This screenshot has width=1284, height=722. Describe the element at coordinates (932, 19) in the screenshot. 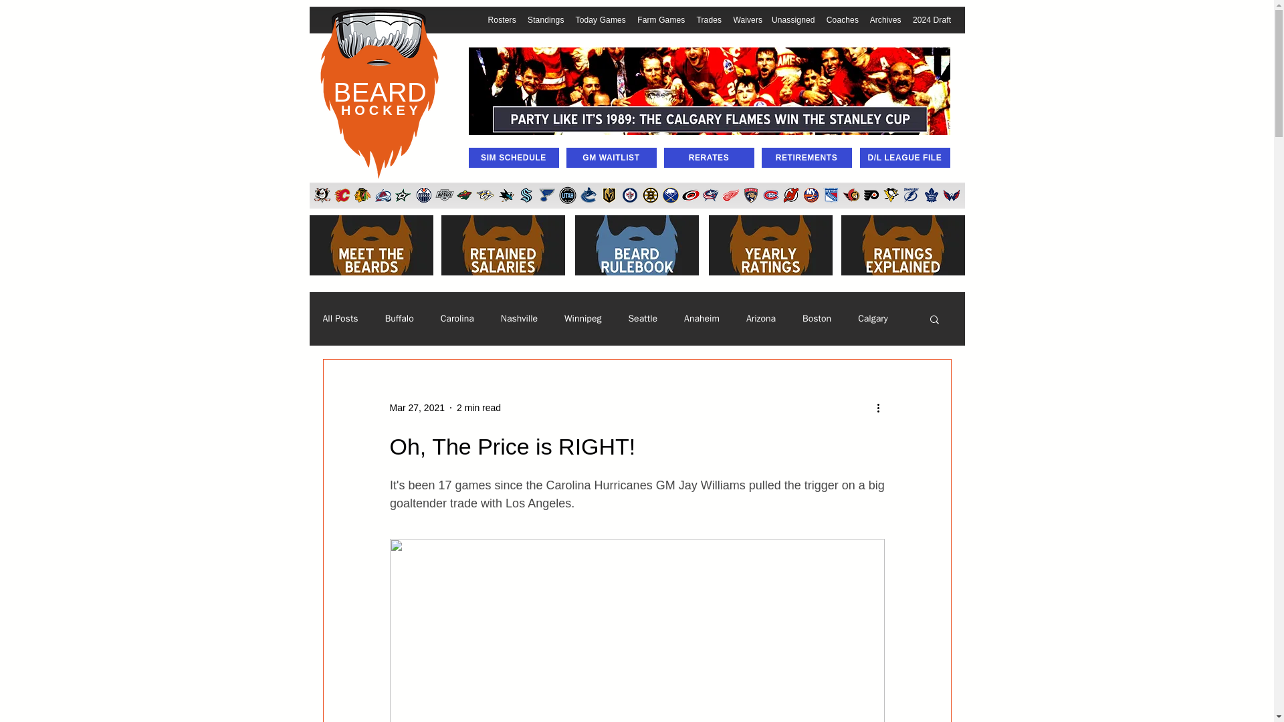

I see `2024 Draft` at that location.